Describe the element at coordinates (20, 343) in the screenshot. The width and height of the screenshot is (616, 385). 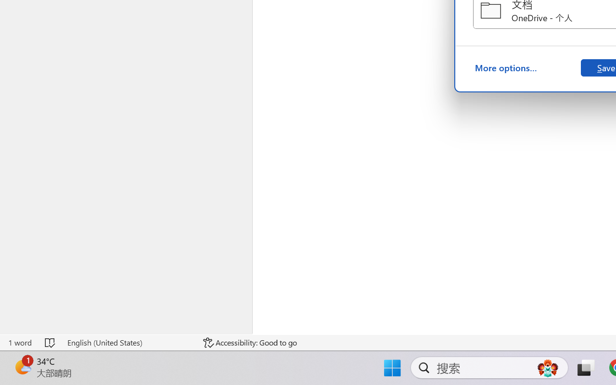
I see `Word Count 1 word` at that location.